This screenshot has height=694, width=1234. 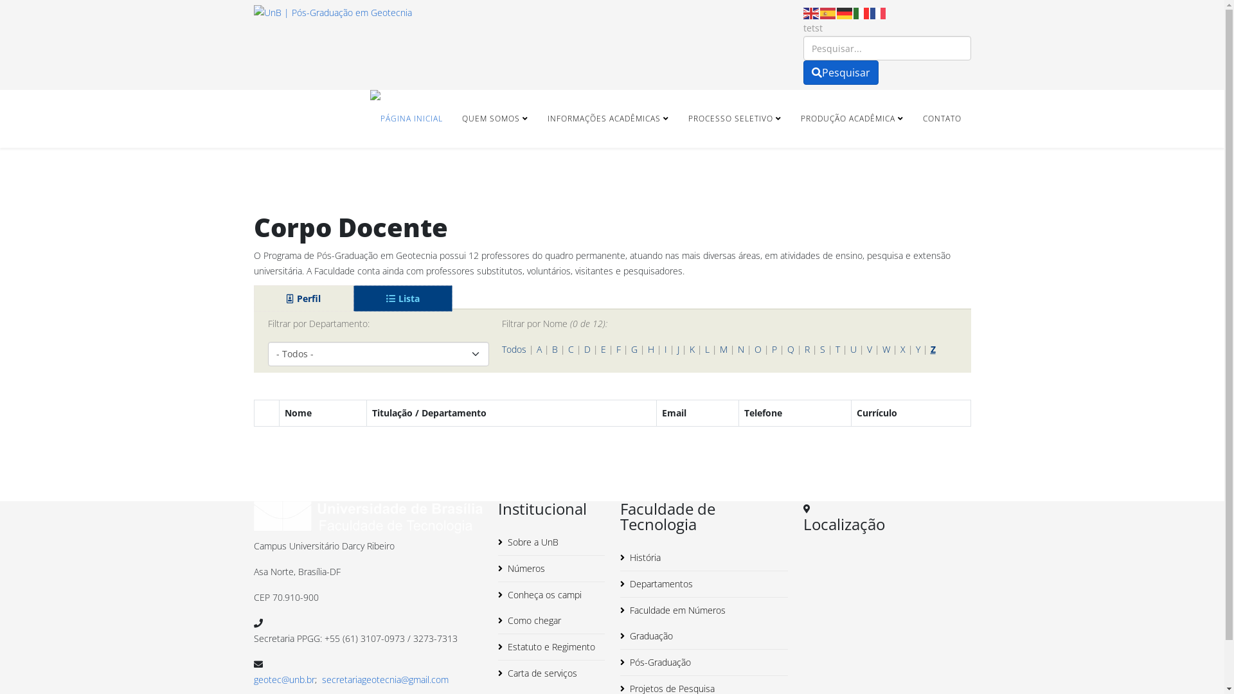 What do you see at coordinates (587, 350) in the screenshot?
I see `D` at bounding box center [587, 350].